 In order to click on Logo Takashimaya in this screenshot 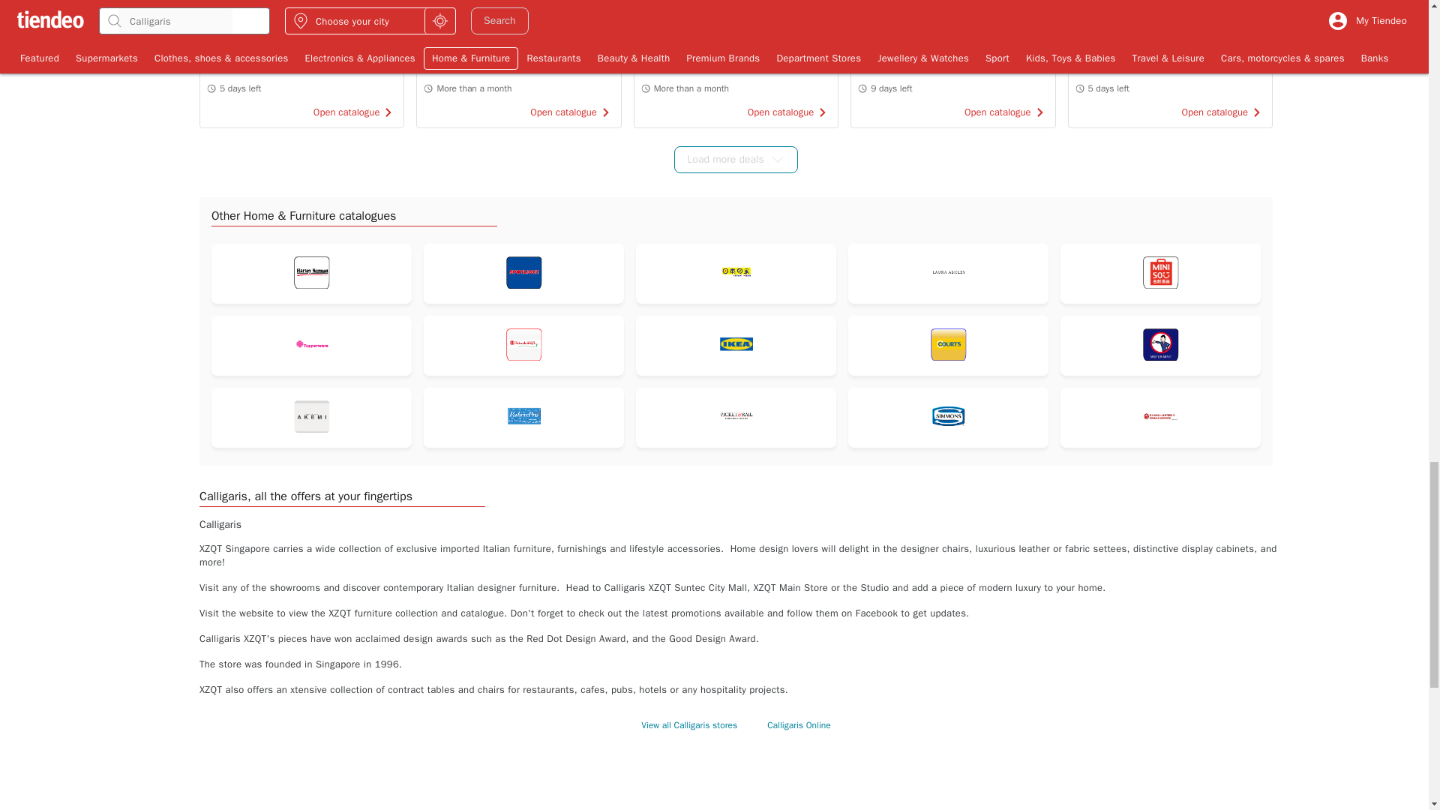, I will do `click(523, 345)`.